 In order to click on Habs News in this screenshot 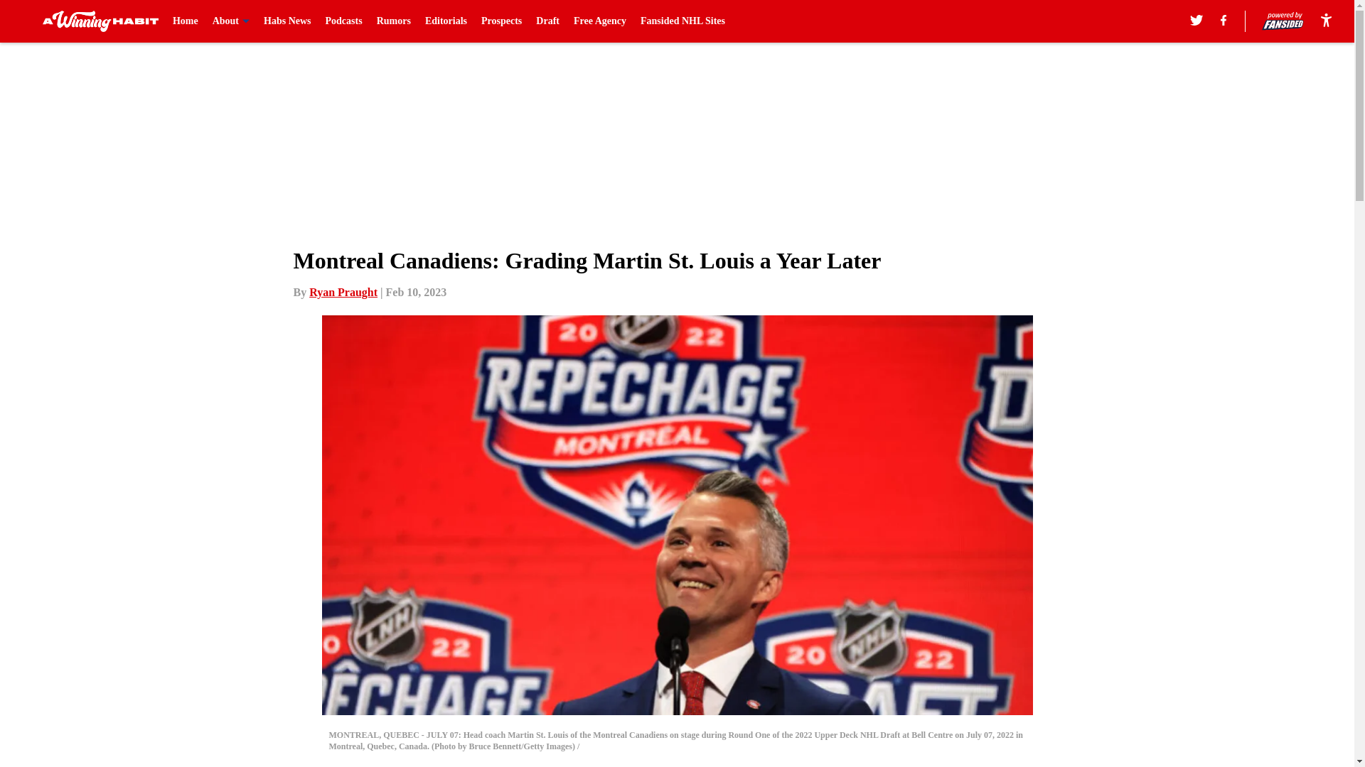, I will do `click(287, 21)`.